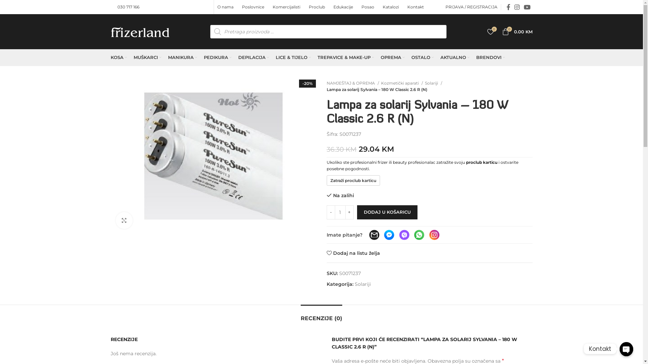 The image size is (648, 364). What do you see at coordinates (293, 58) in the screenshot?
I see `LICE & TIJELO` at bounding box center [293, 58].